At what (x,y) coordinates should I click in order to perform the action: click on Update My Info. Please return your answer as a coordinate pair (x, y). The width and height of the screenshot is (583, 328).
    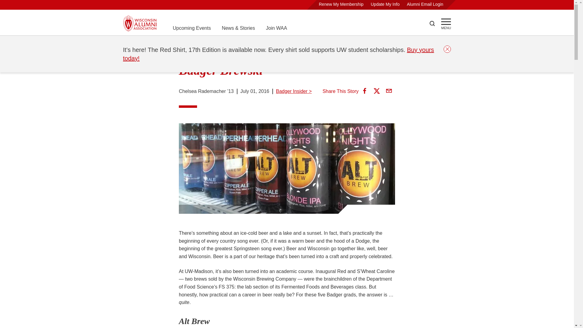
    Looking at the image, I should click on (385, 4).